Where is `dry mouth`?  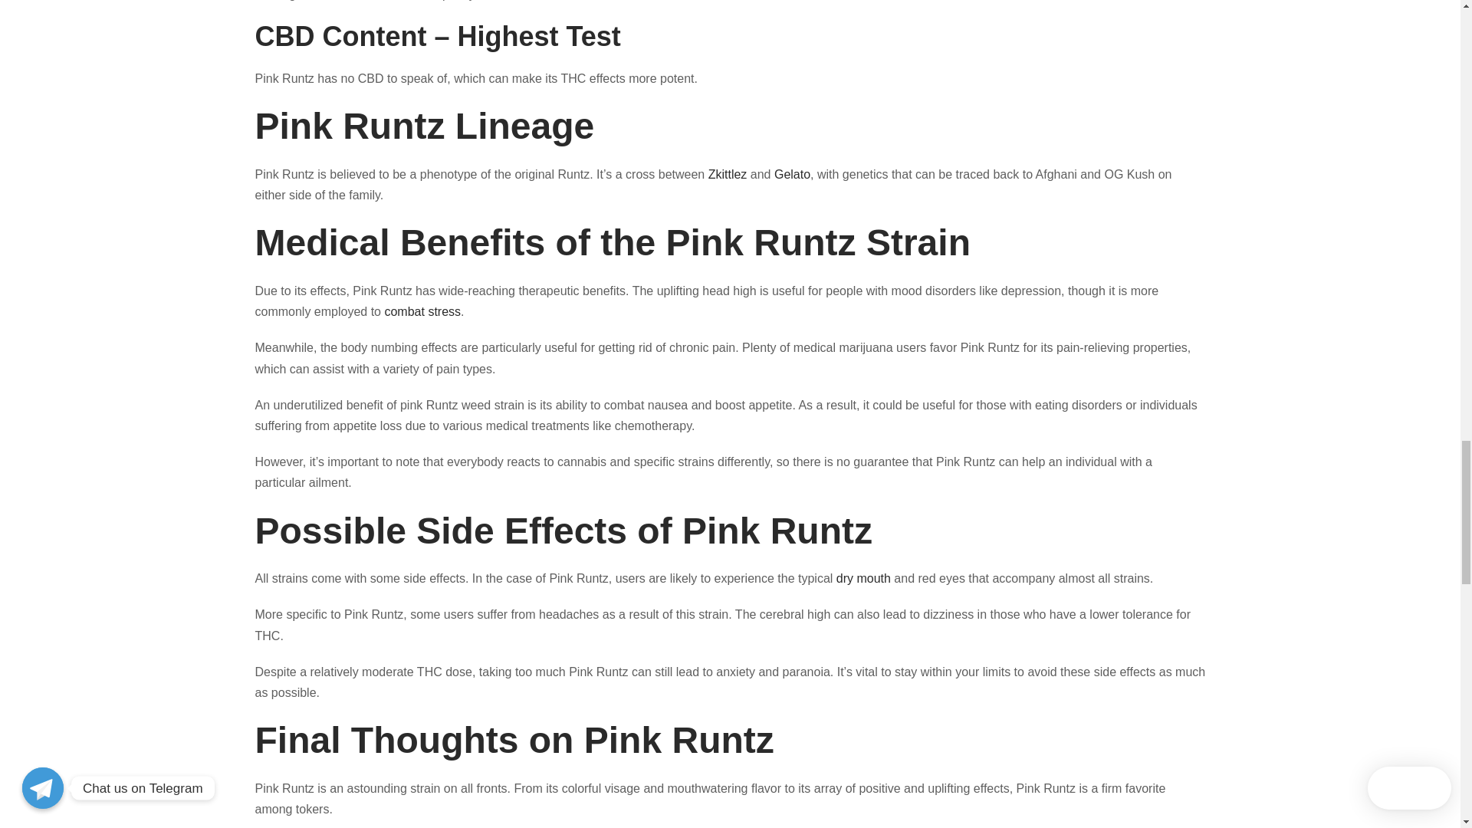
dry mouth is located at coordinates (863, 578).